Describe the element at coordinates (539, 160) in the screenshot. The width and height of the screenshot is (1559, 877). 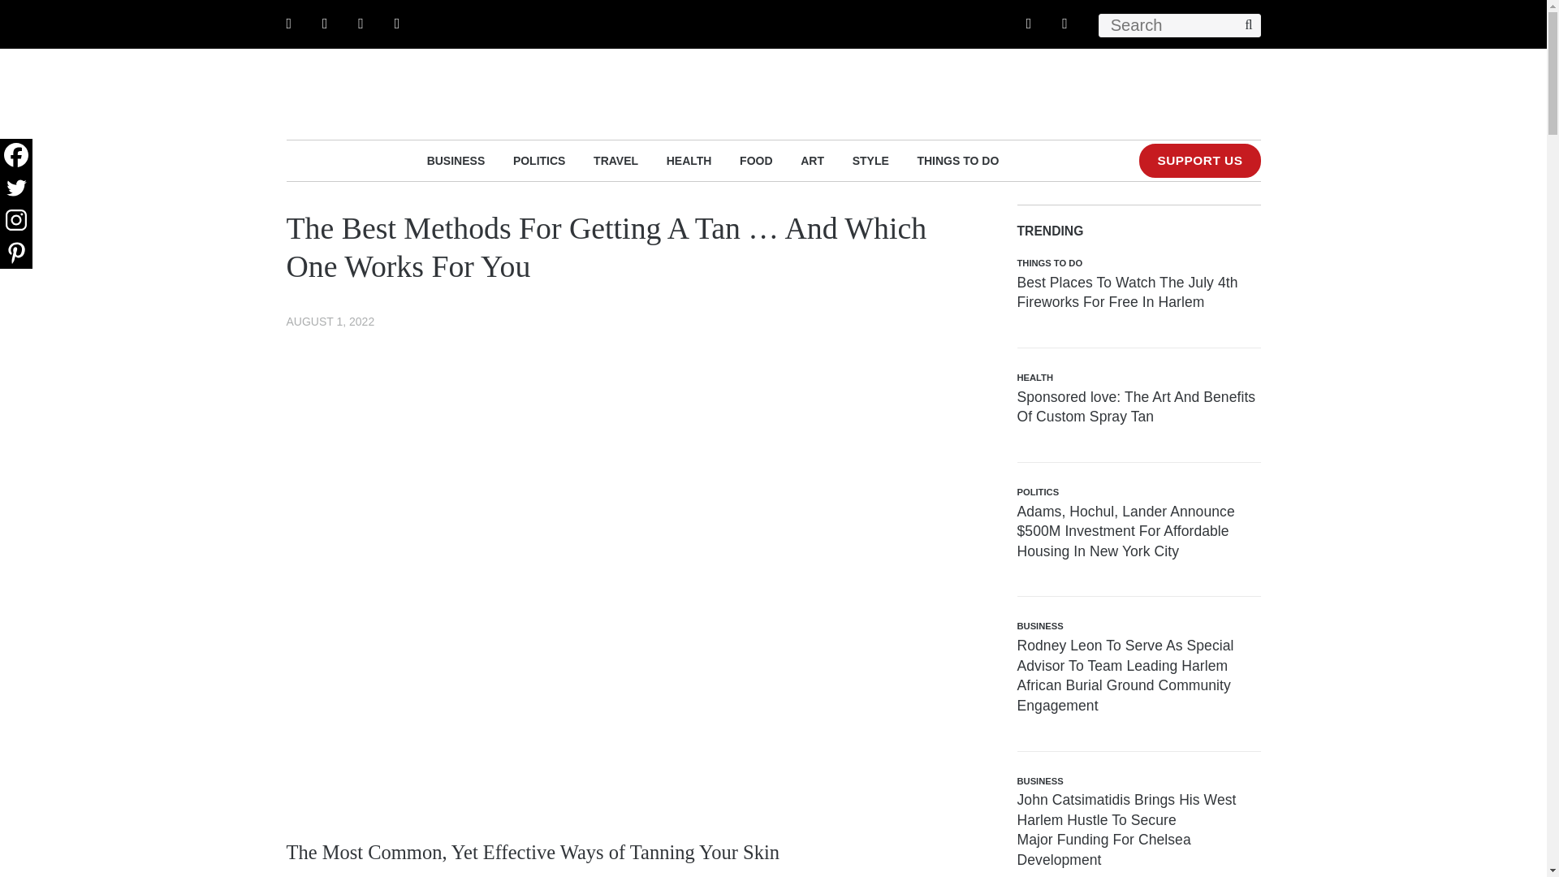
I see `POLITICS` at that location.